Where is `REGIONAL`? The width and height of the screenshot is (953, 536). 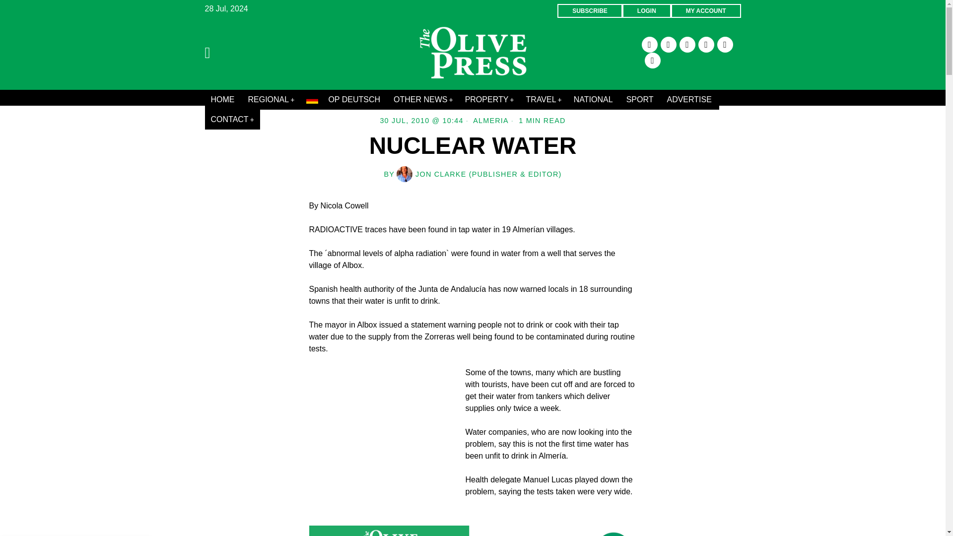 REGIONAL is located at coordinates (271, 100).